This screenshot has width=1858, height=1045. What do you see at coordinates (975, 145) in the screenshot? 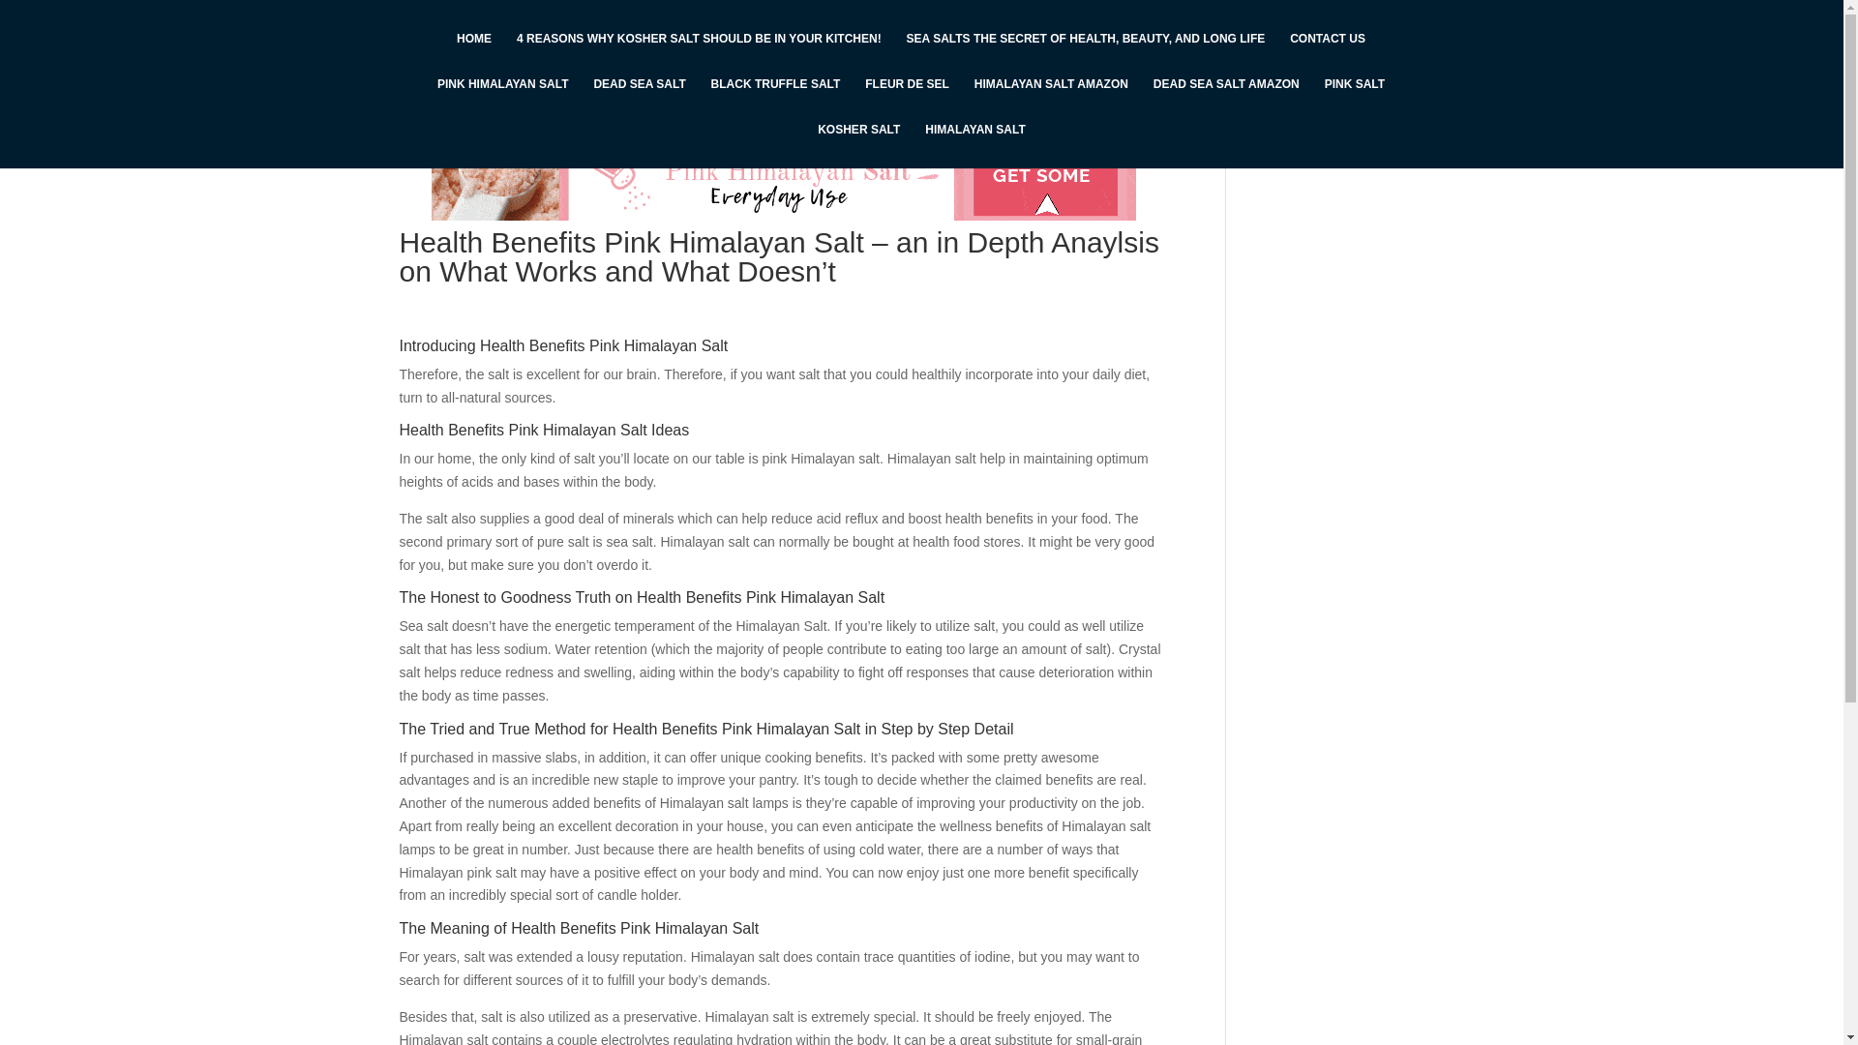
I see `HIMALAYAN SALT` at bounding box center [975, 145].